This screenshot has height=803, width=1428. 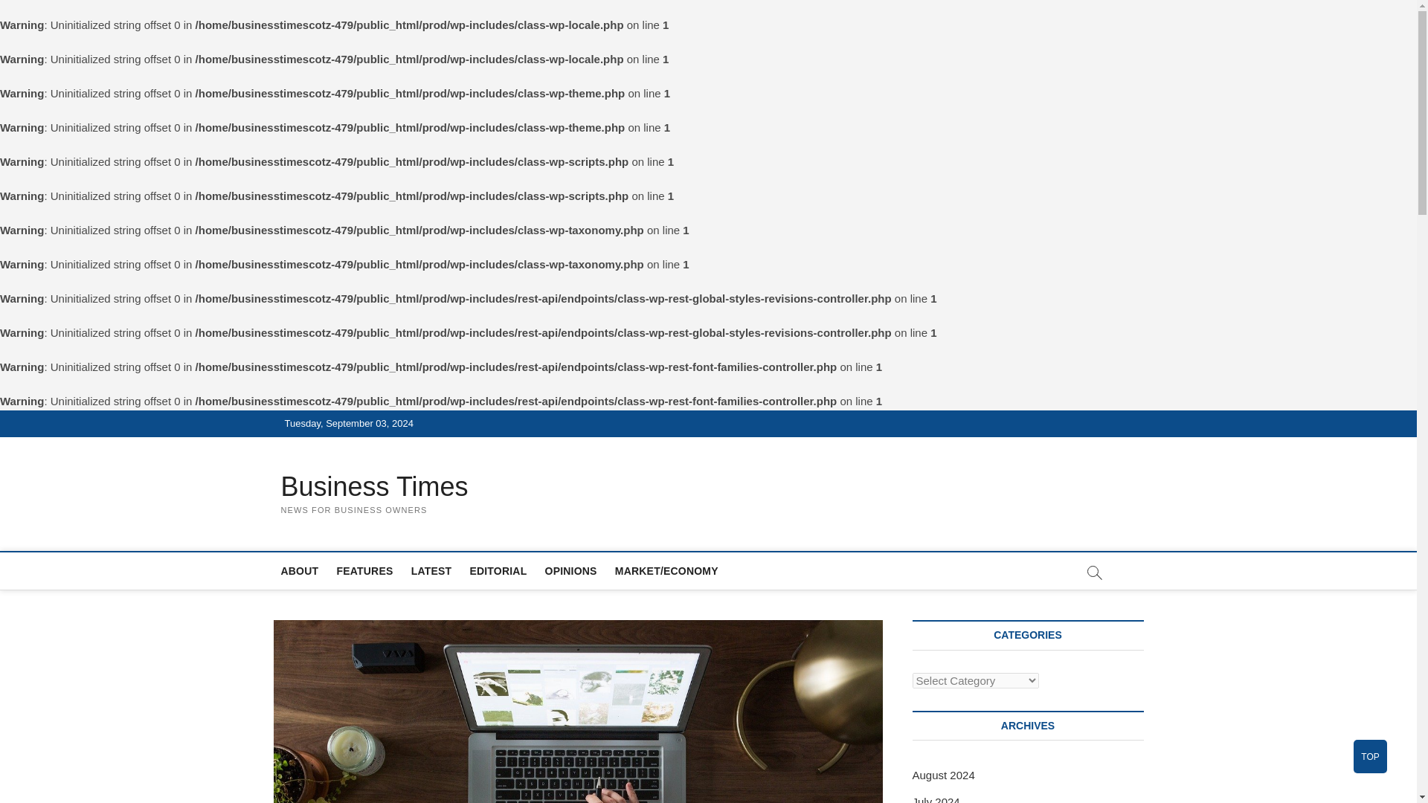 I want to click on ABOUT, so click(x=300, y=571).